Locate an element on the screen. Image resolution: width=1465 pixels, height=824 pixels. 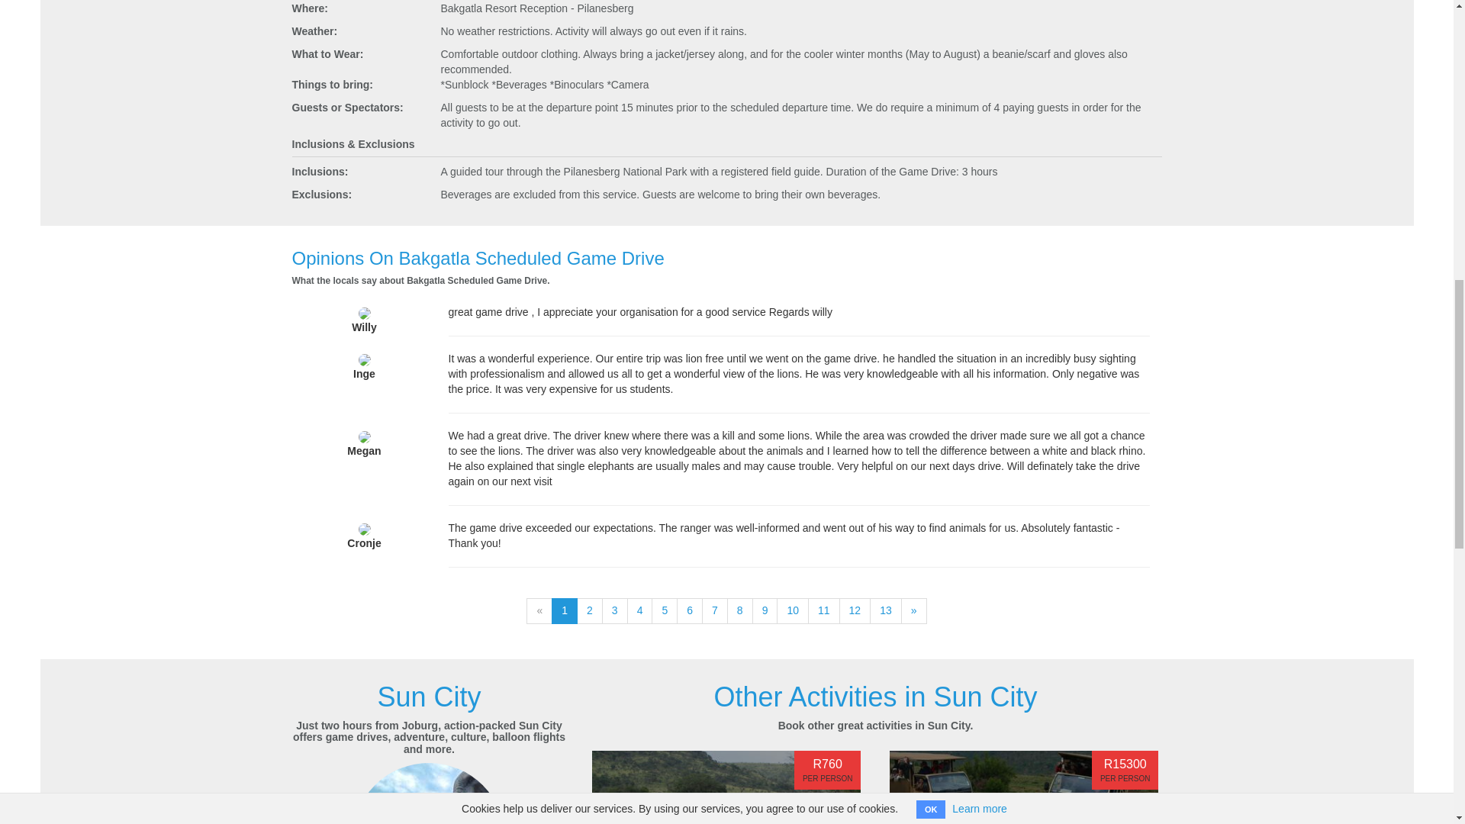
1 is located at coordinates (565, 610).